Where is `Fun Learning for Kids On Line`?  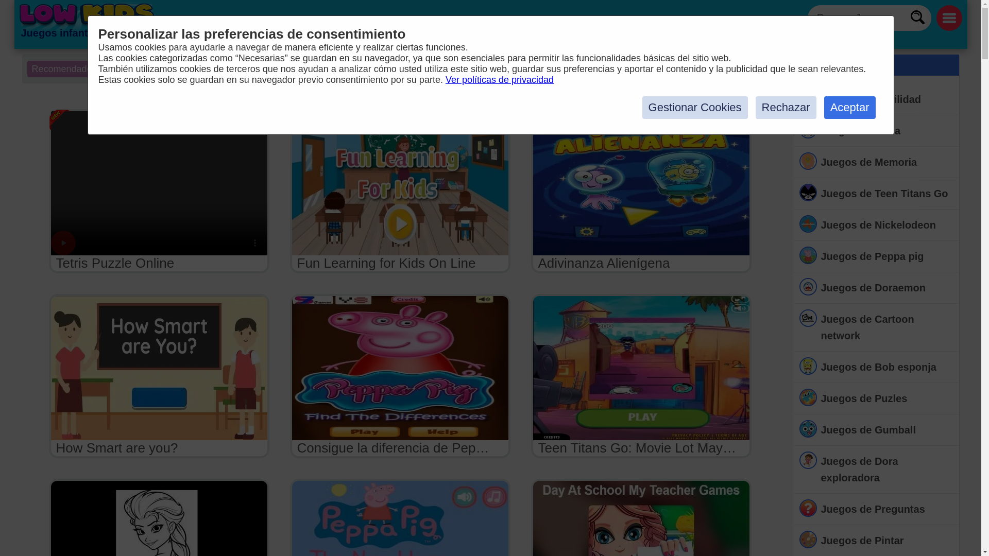 Fun Learning for Kids On Line is located at coordinates (400, 191).